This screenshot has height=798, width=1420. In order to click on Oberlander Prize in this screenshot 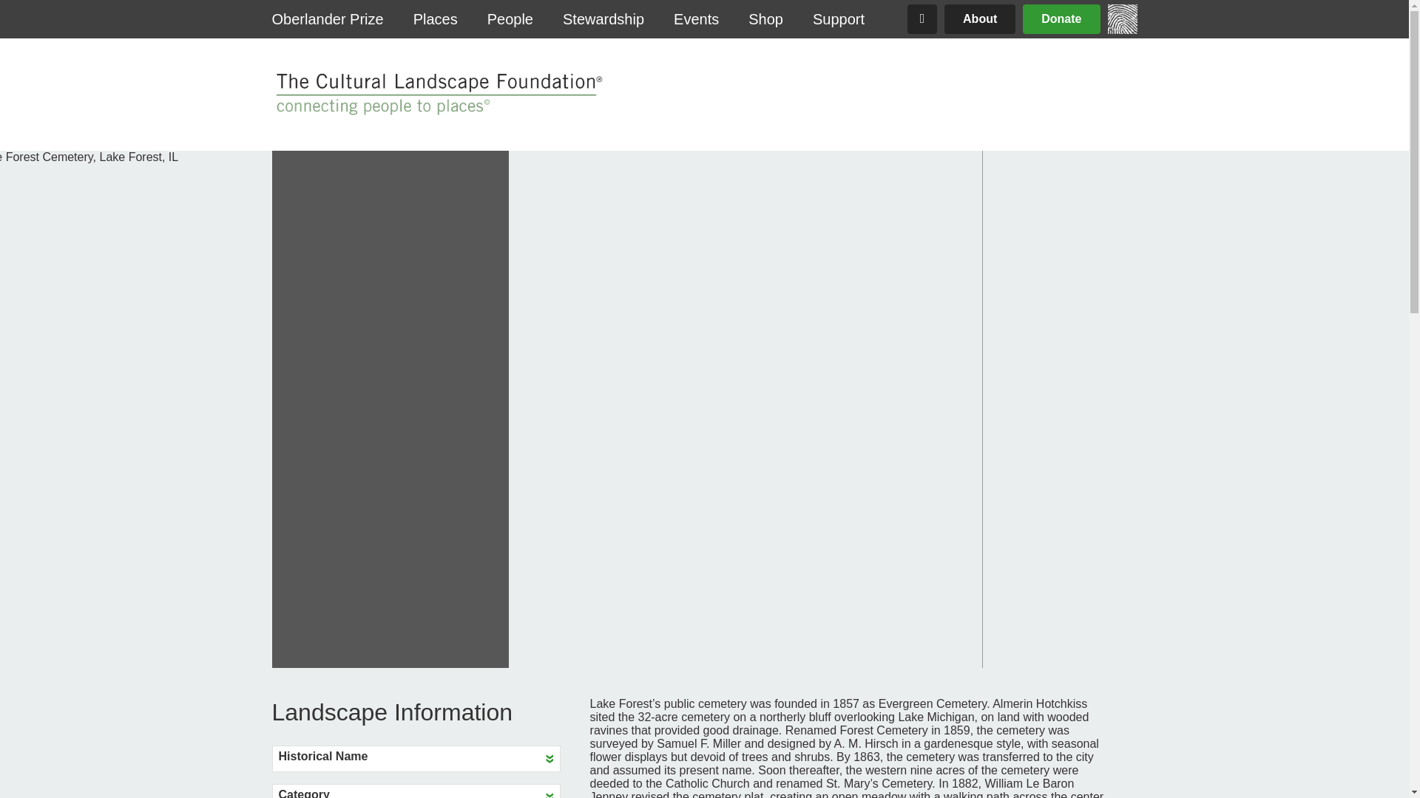, I will do `click(328, 19)`.